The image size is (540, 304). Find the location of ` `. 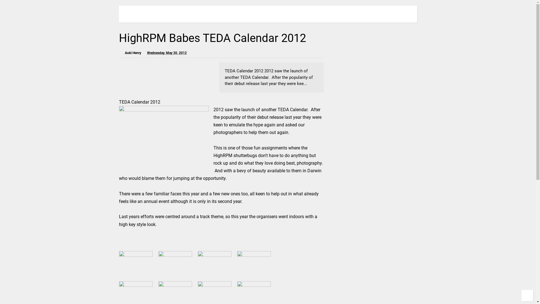

  is located at coordinates (136, 262).